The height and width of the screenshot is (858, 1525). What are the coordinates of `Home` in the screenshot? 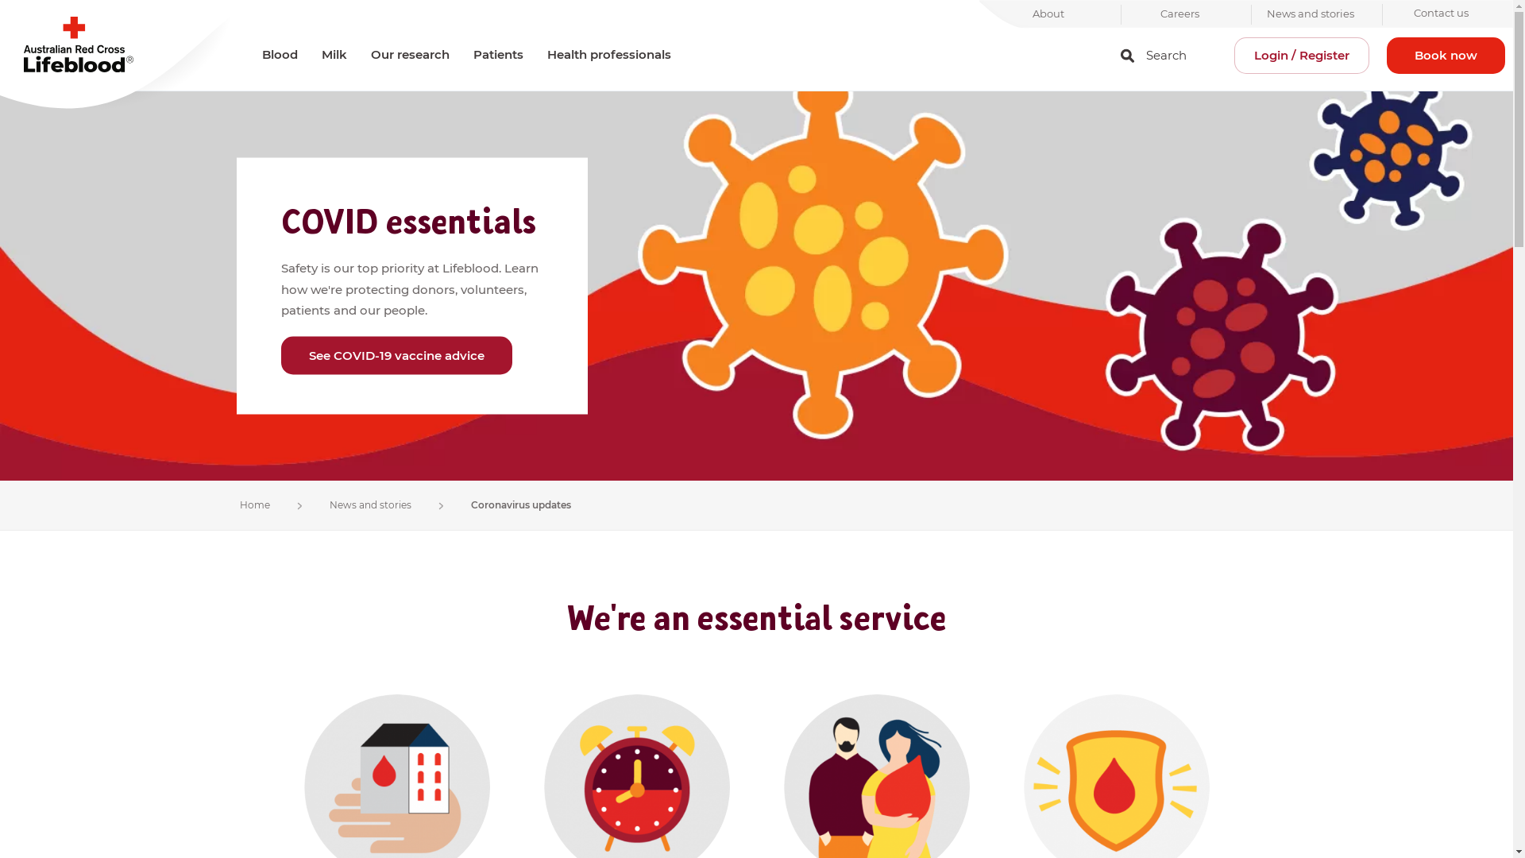 It's located at (119, 56).